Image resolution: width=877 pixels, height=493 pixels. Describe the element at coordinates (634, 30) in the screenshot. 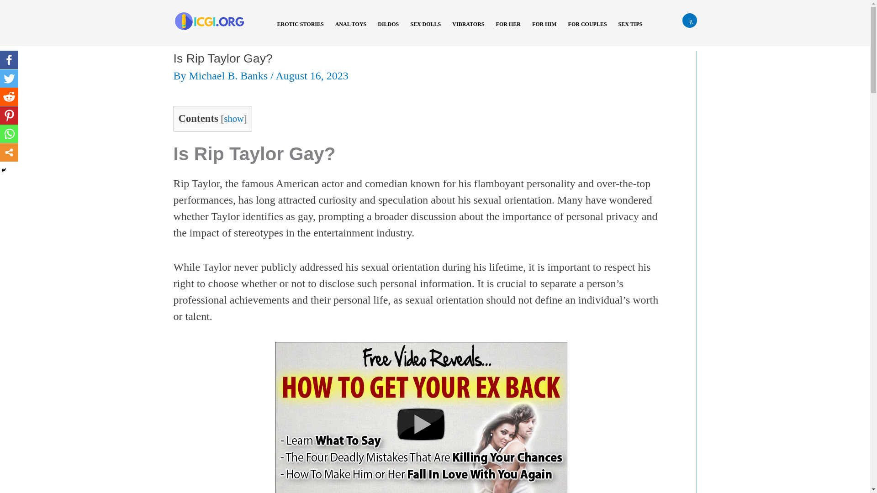

I see `SEX TIPS` at that location.